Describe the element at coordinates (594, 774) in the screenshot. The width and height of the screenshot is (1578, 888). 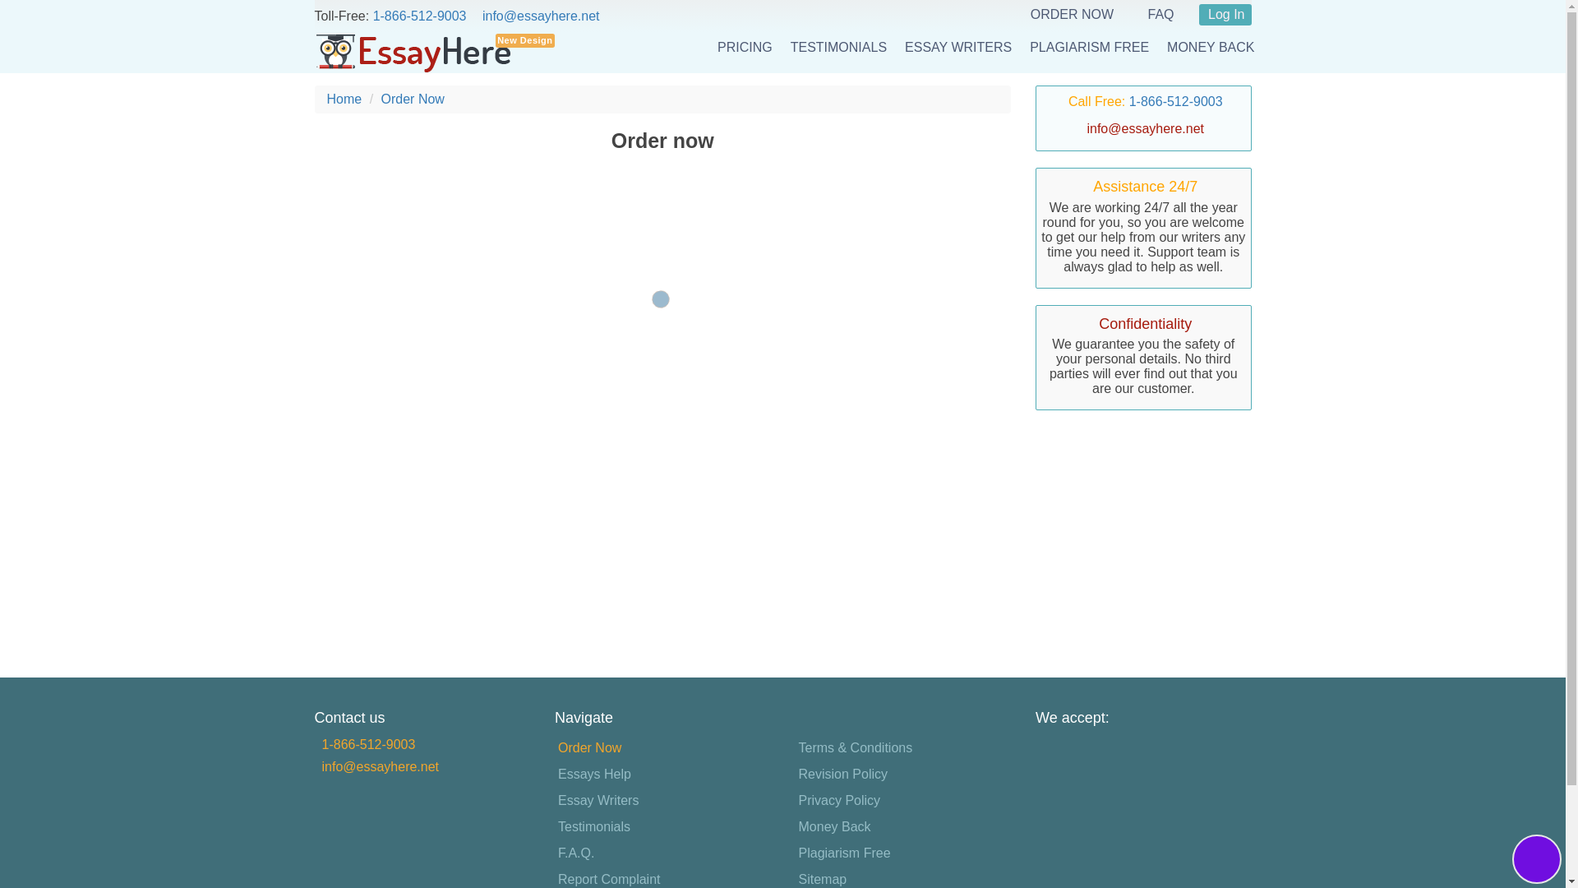
I see `Essays Help` at that location.